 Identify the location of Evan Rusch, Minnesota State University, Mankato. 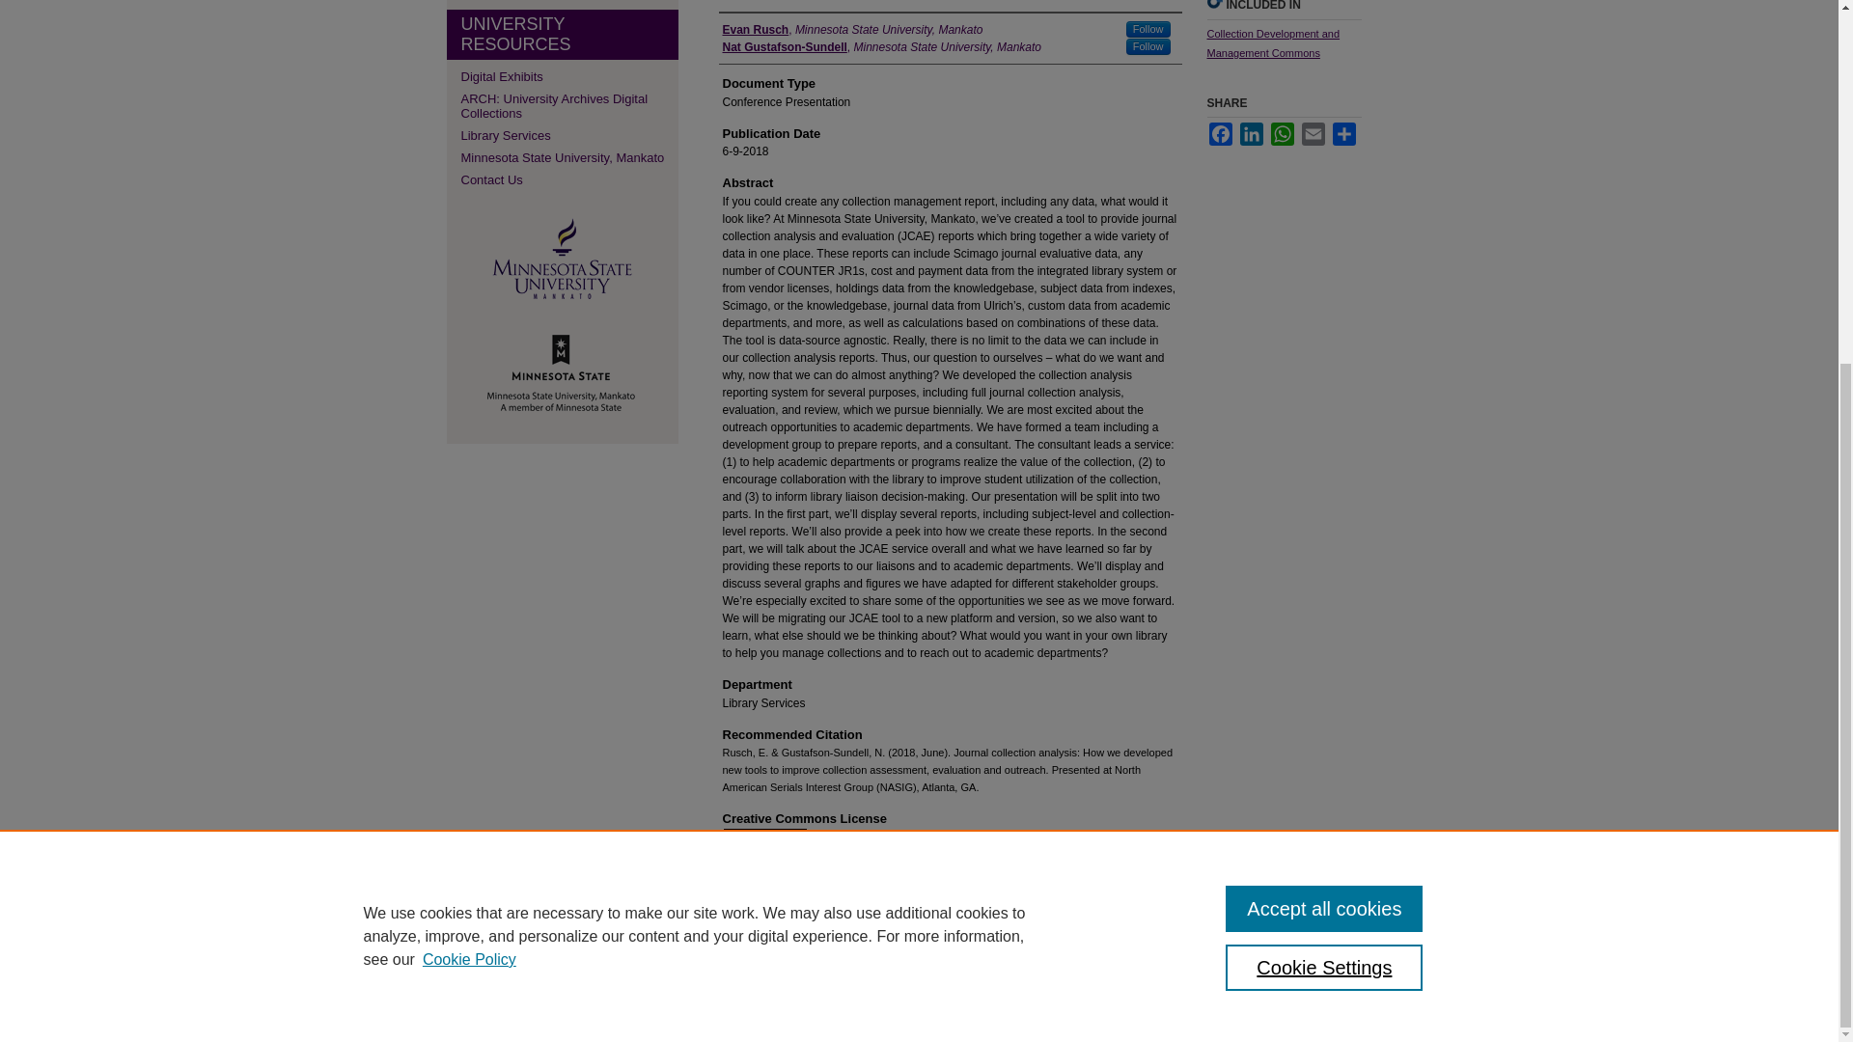
(851, 29).